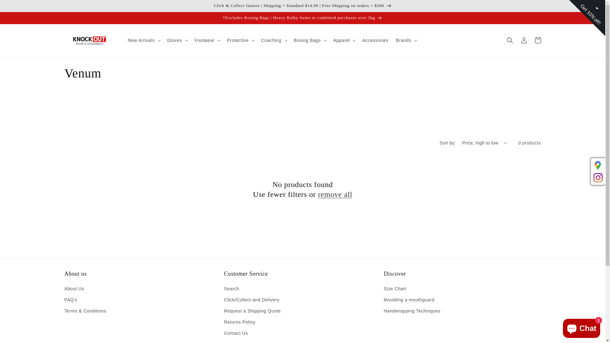  I want to click on Terms & Conditions, so click(85, 311).